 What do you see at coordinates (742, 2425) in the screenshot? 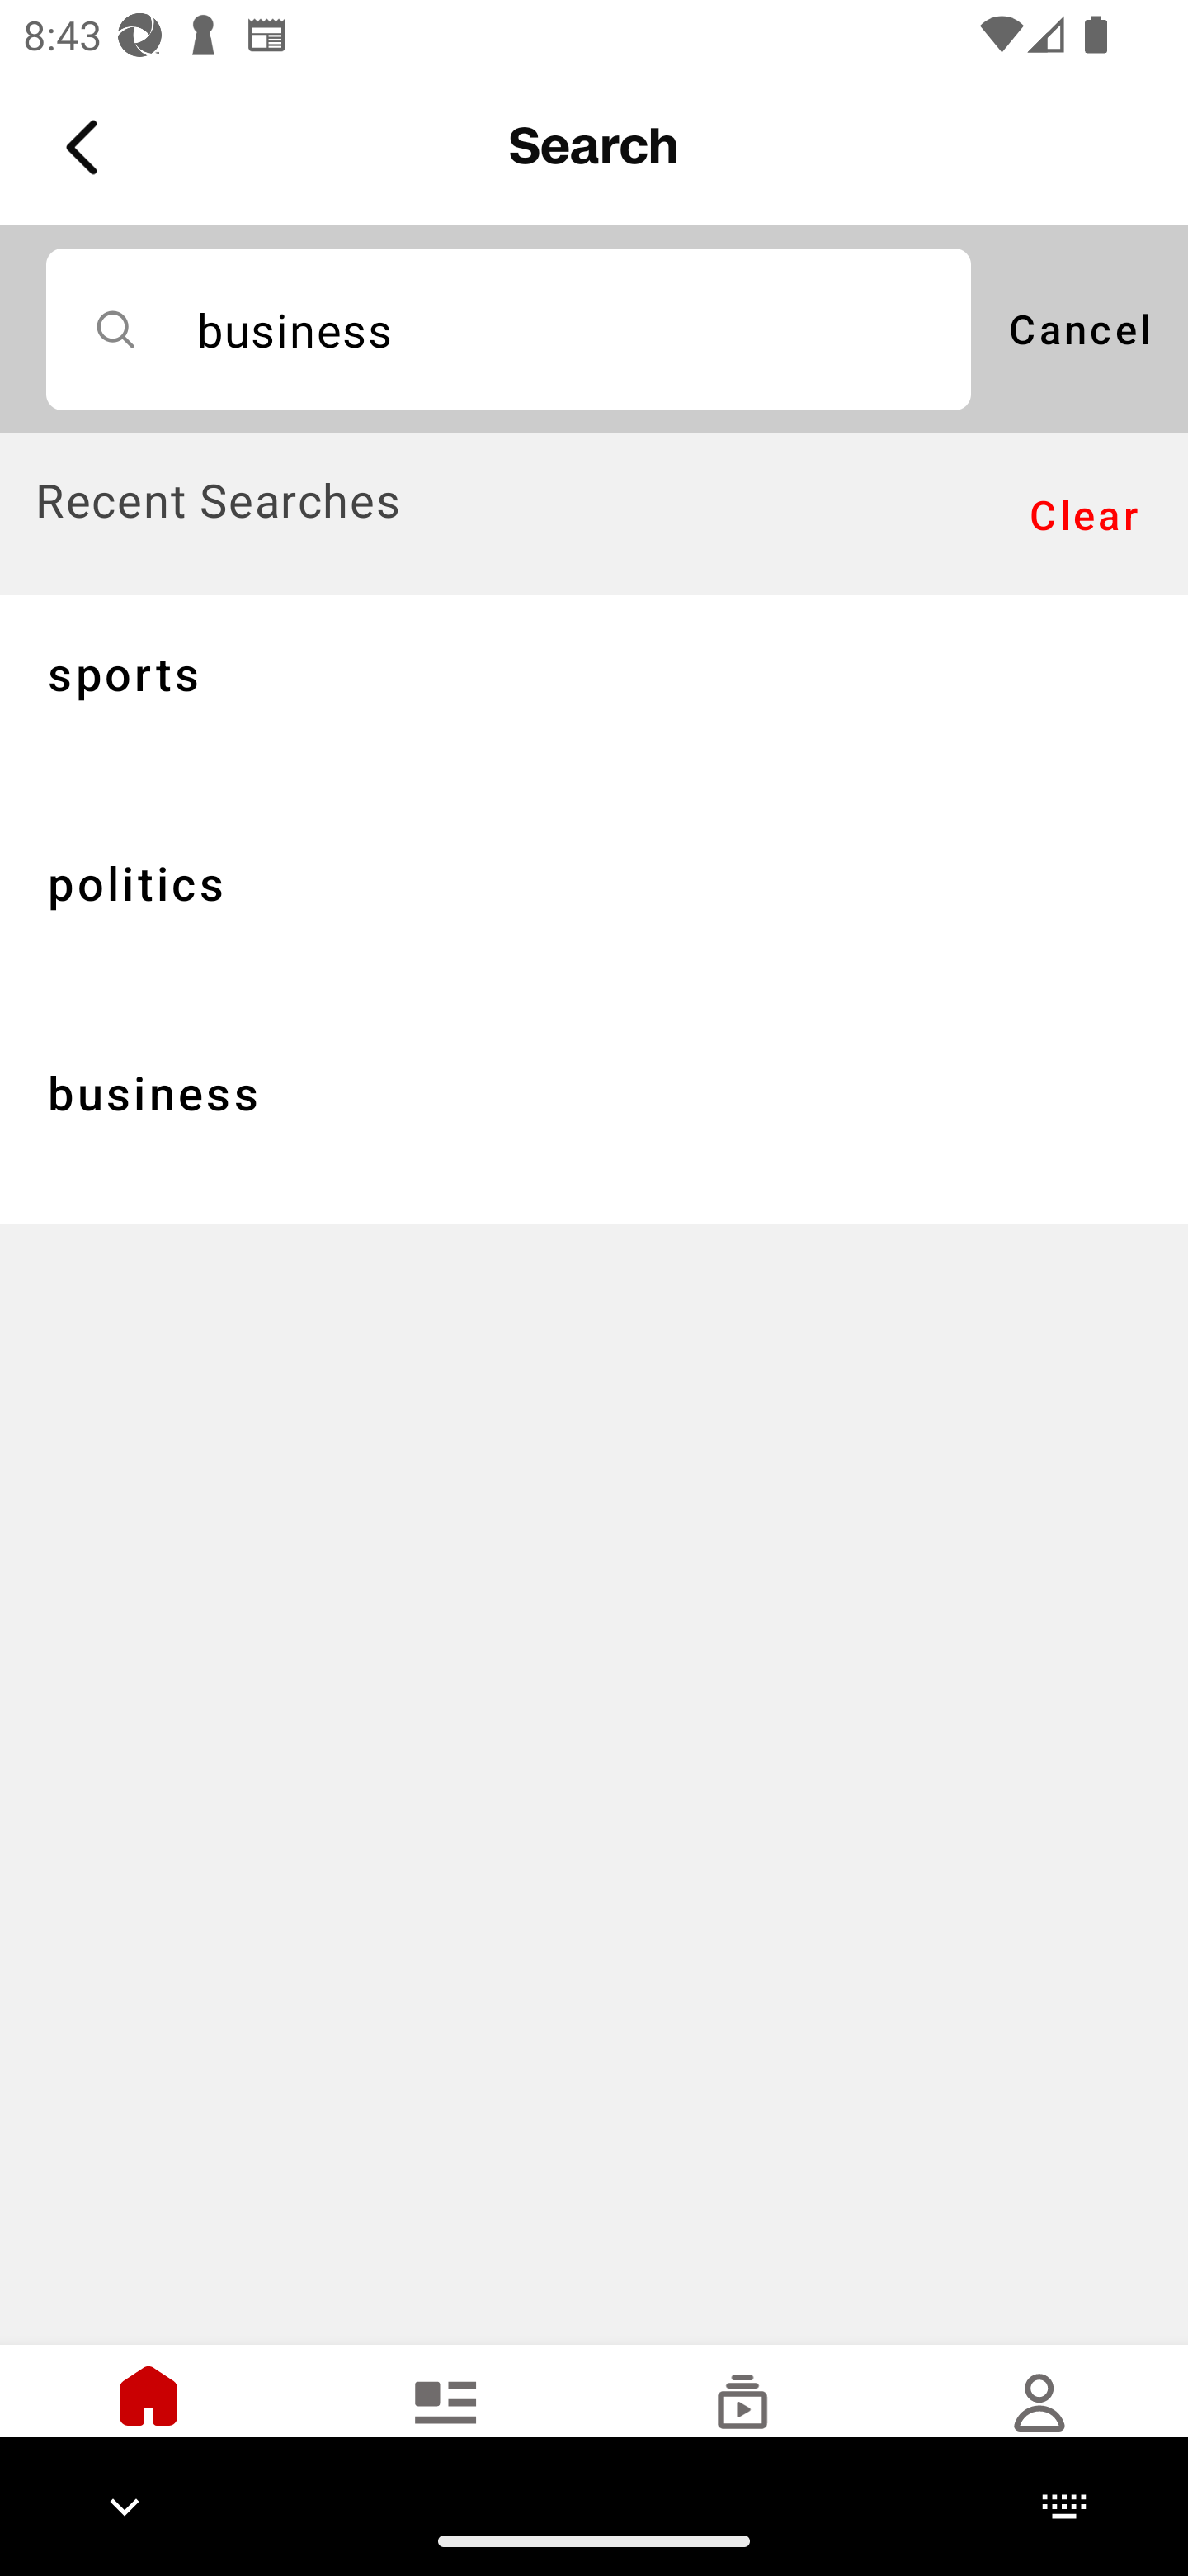
I see `Watch` at bounding box center [742, 2425].